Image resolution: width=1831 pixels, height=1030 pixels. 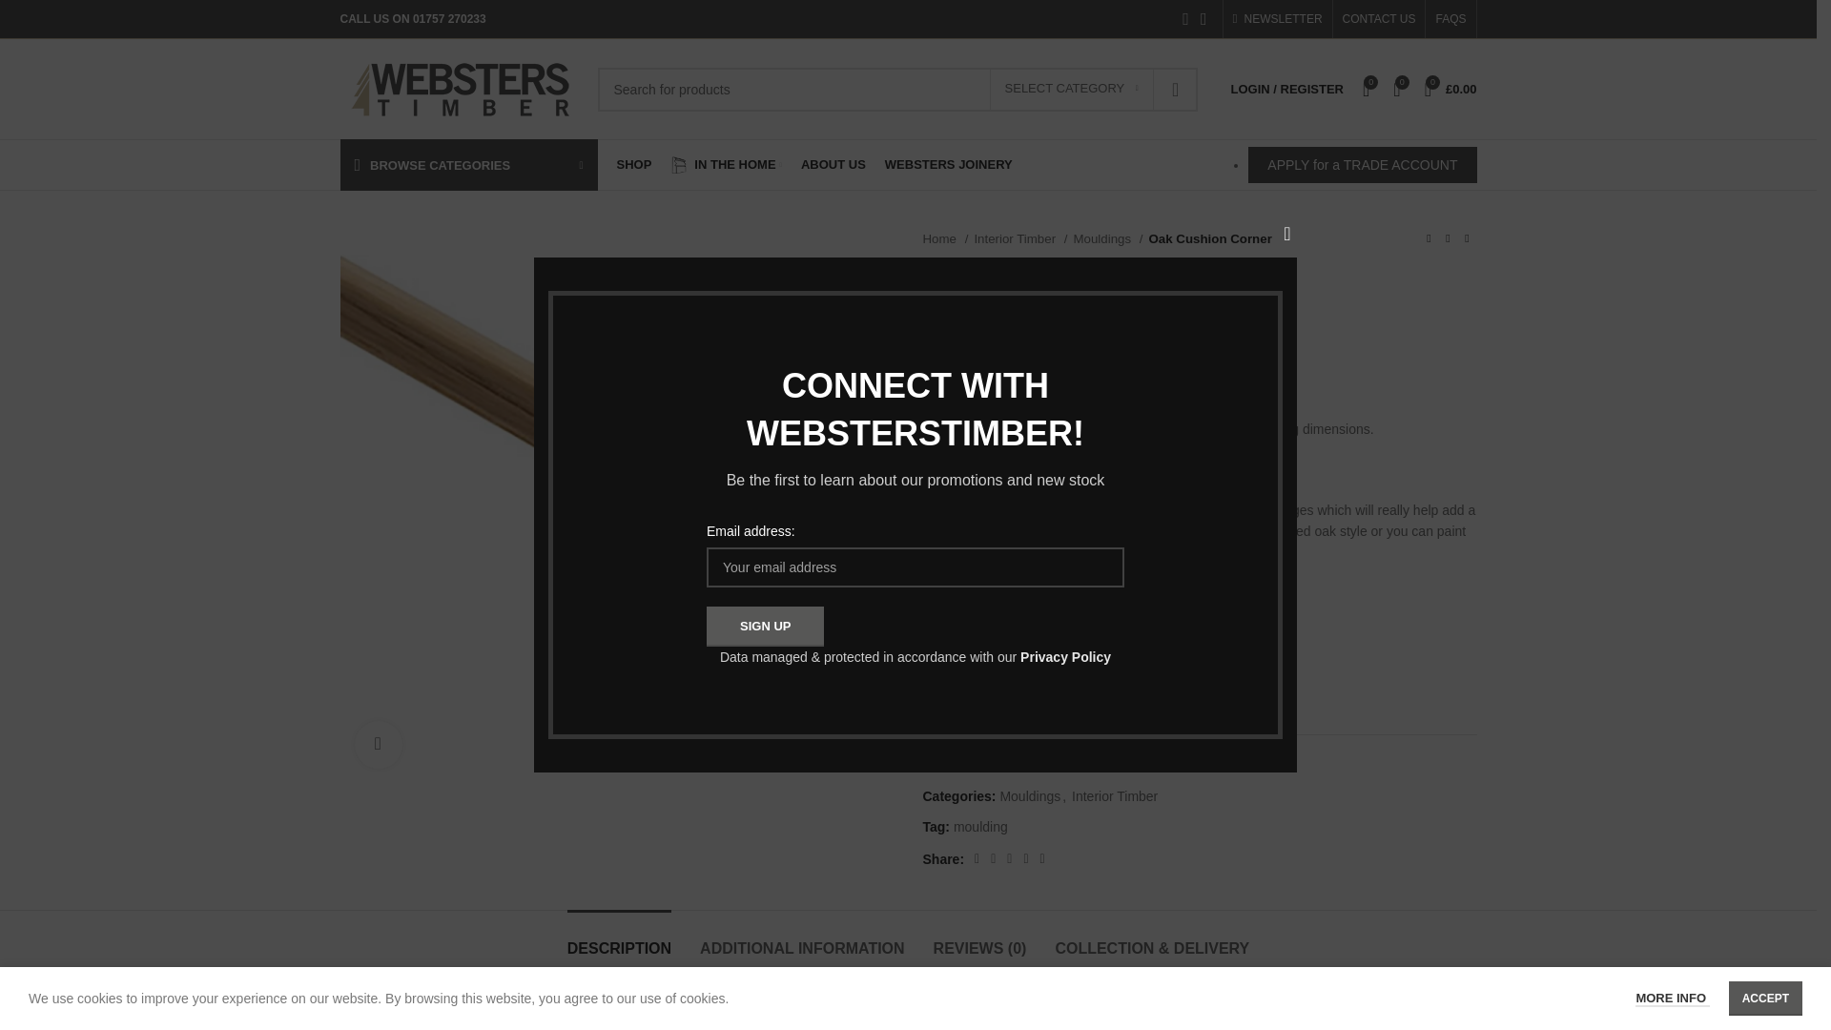 I want to click on Search for products, so click(x=896, y=88).